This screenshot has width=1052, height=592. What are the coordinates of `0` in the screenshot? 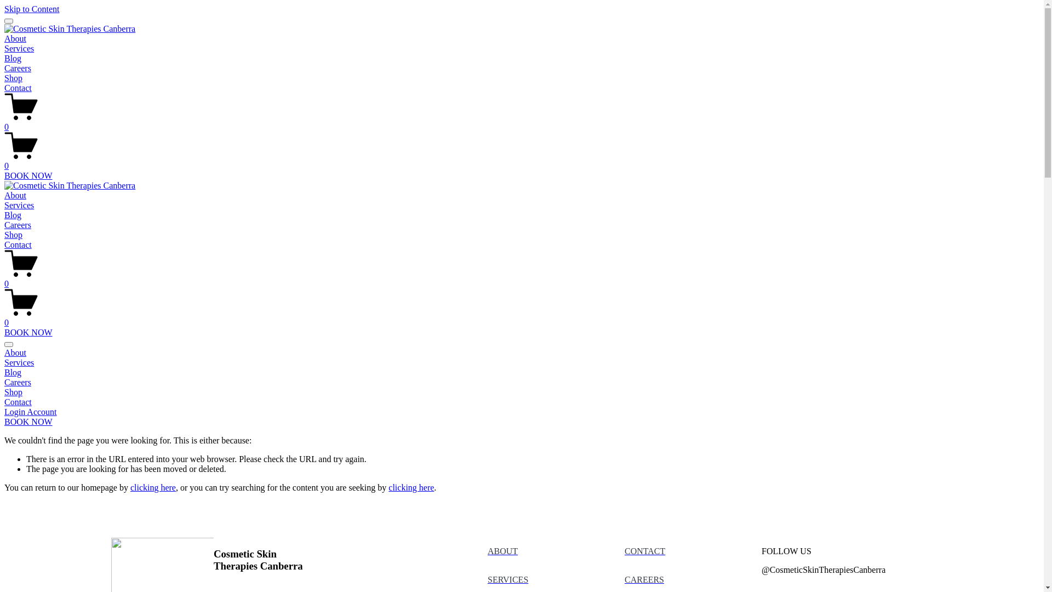 It's located at (522, 318).